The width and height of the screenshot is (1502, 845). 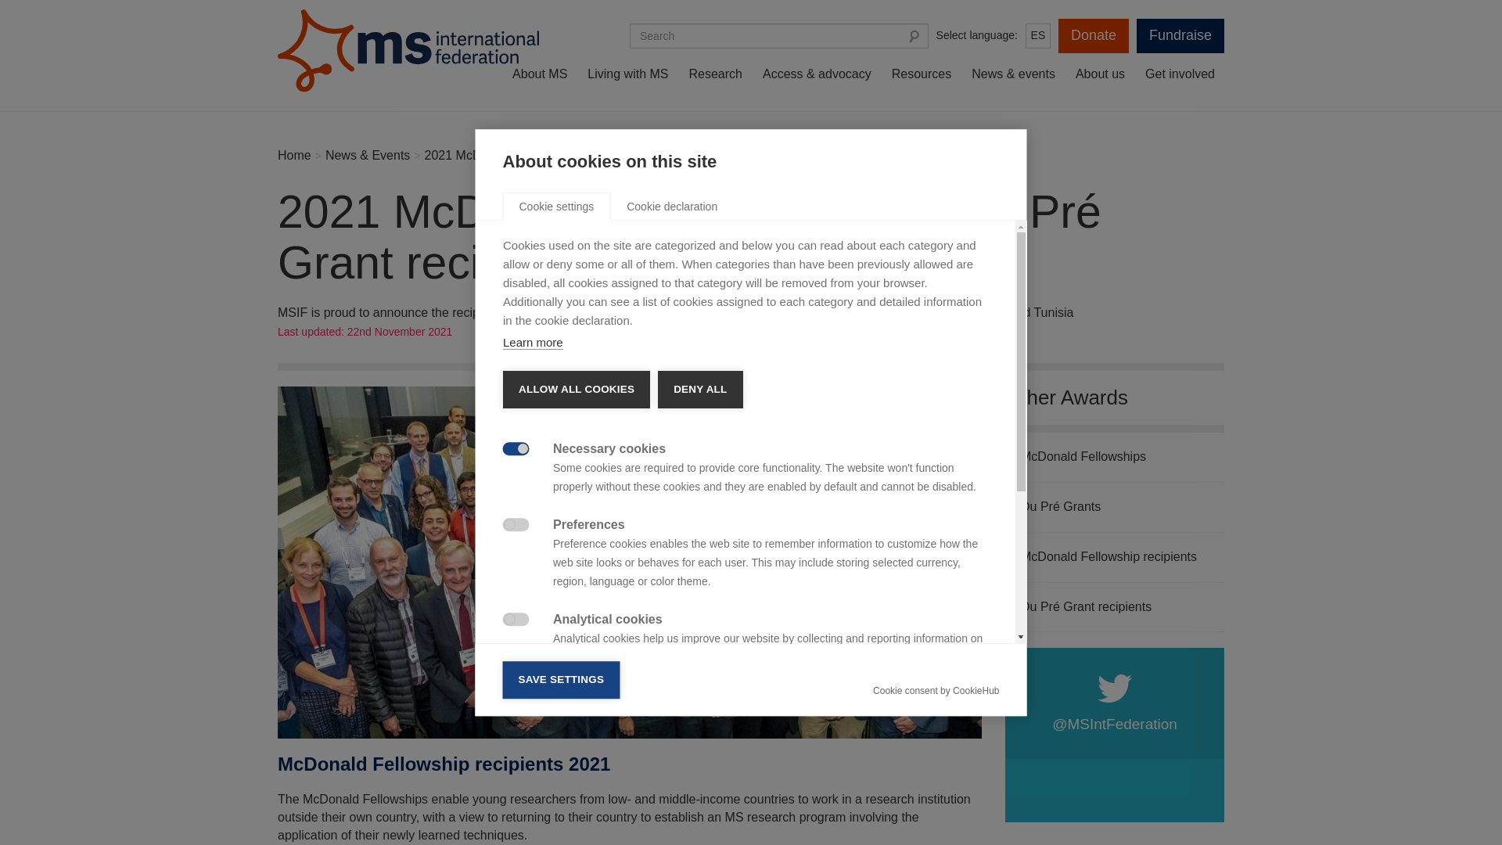 What do you see at coordinates (532, 343) in the screenshot?
I see `Learn more` at bounding box center [532, 343].